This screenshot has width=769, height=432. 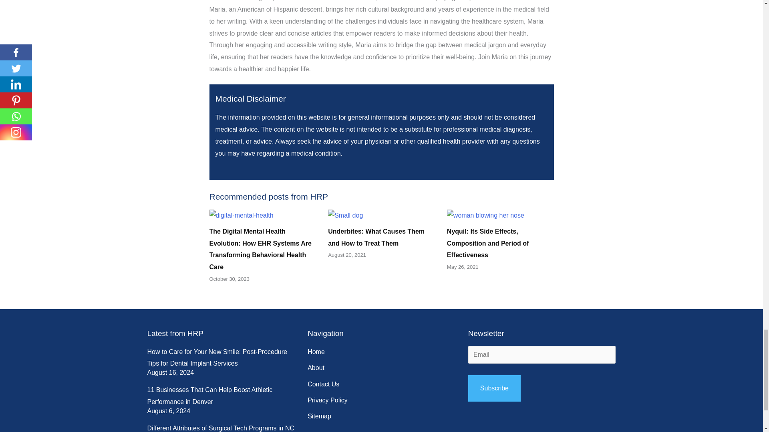 What do you see at coordinates (376, 237) in the screenshot?
I see `Underbites: What Causes Them and How to Treat Them` at bounding box center [376, 237].